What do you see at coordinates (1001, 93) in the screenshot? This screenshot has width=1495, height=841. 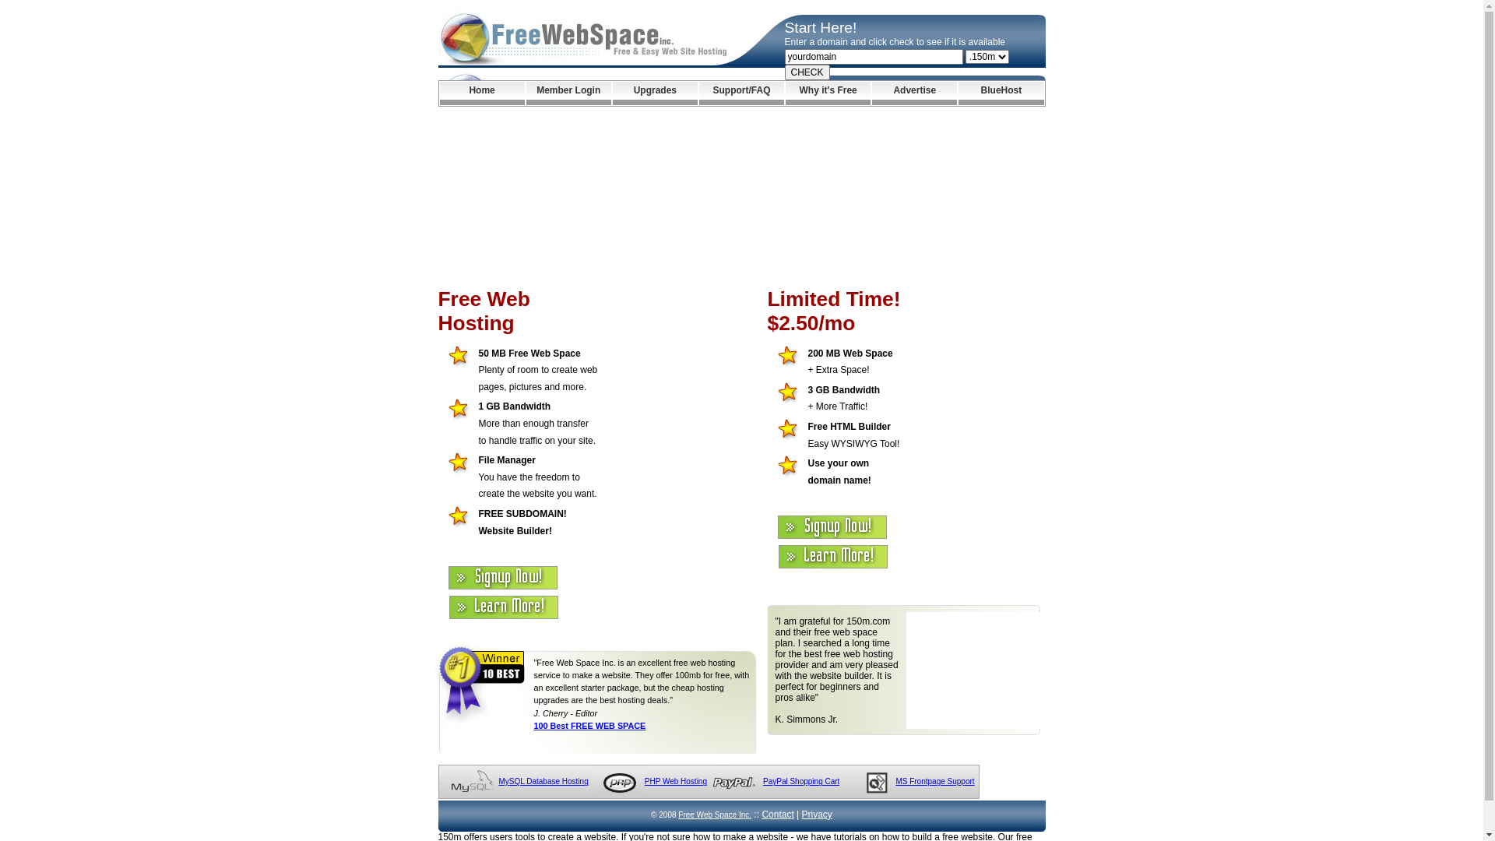 I see `BlueHost` at bounding box center [1001, 93].